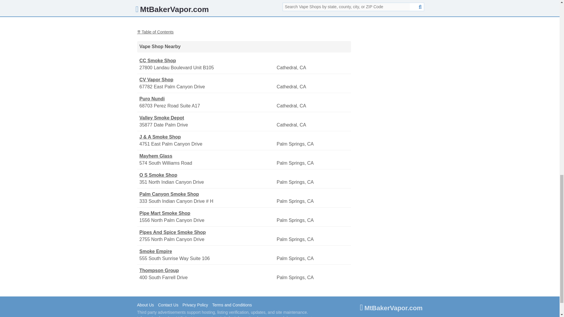  What do you see at coordinates (207, 213) in the screenshot?
I see `Pipe Mart Smoke Shop` at bounding box center [207, 213].